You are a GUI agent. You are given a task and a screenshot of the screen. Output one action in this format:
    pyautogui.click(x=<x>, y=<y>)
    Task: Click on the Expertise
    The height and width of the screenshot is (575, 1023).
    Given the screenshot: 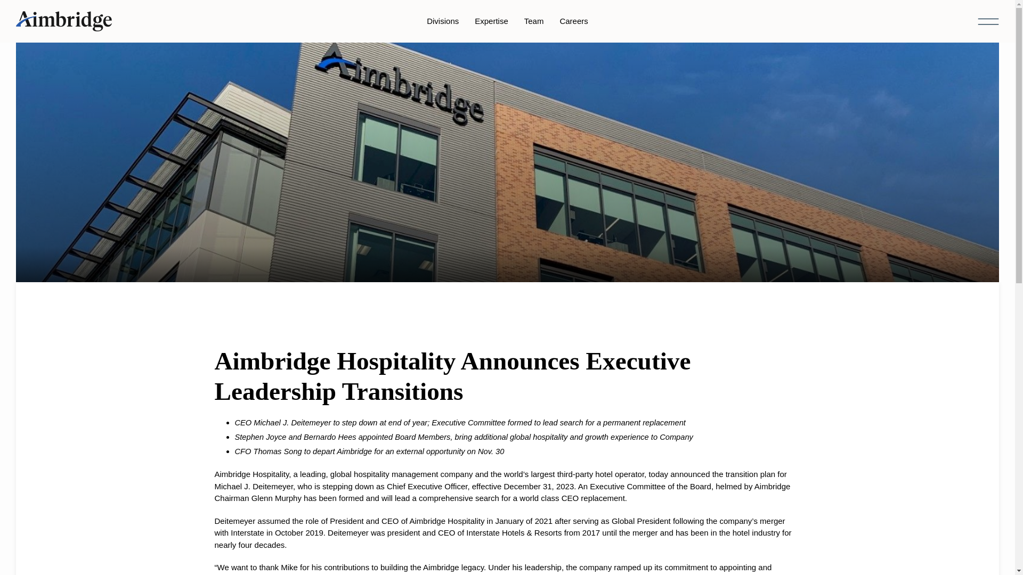 What is the action you would take?
    pyautogui.click(x=491, y=21)
    